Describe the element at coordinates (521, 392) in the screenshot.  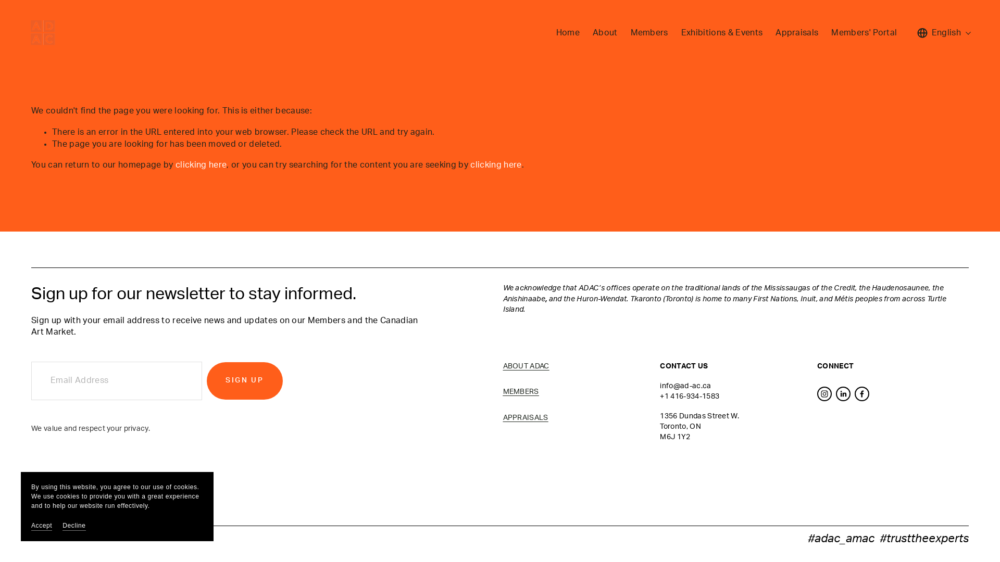
I see `MEMBERS` at that location.